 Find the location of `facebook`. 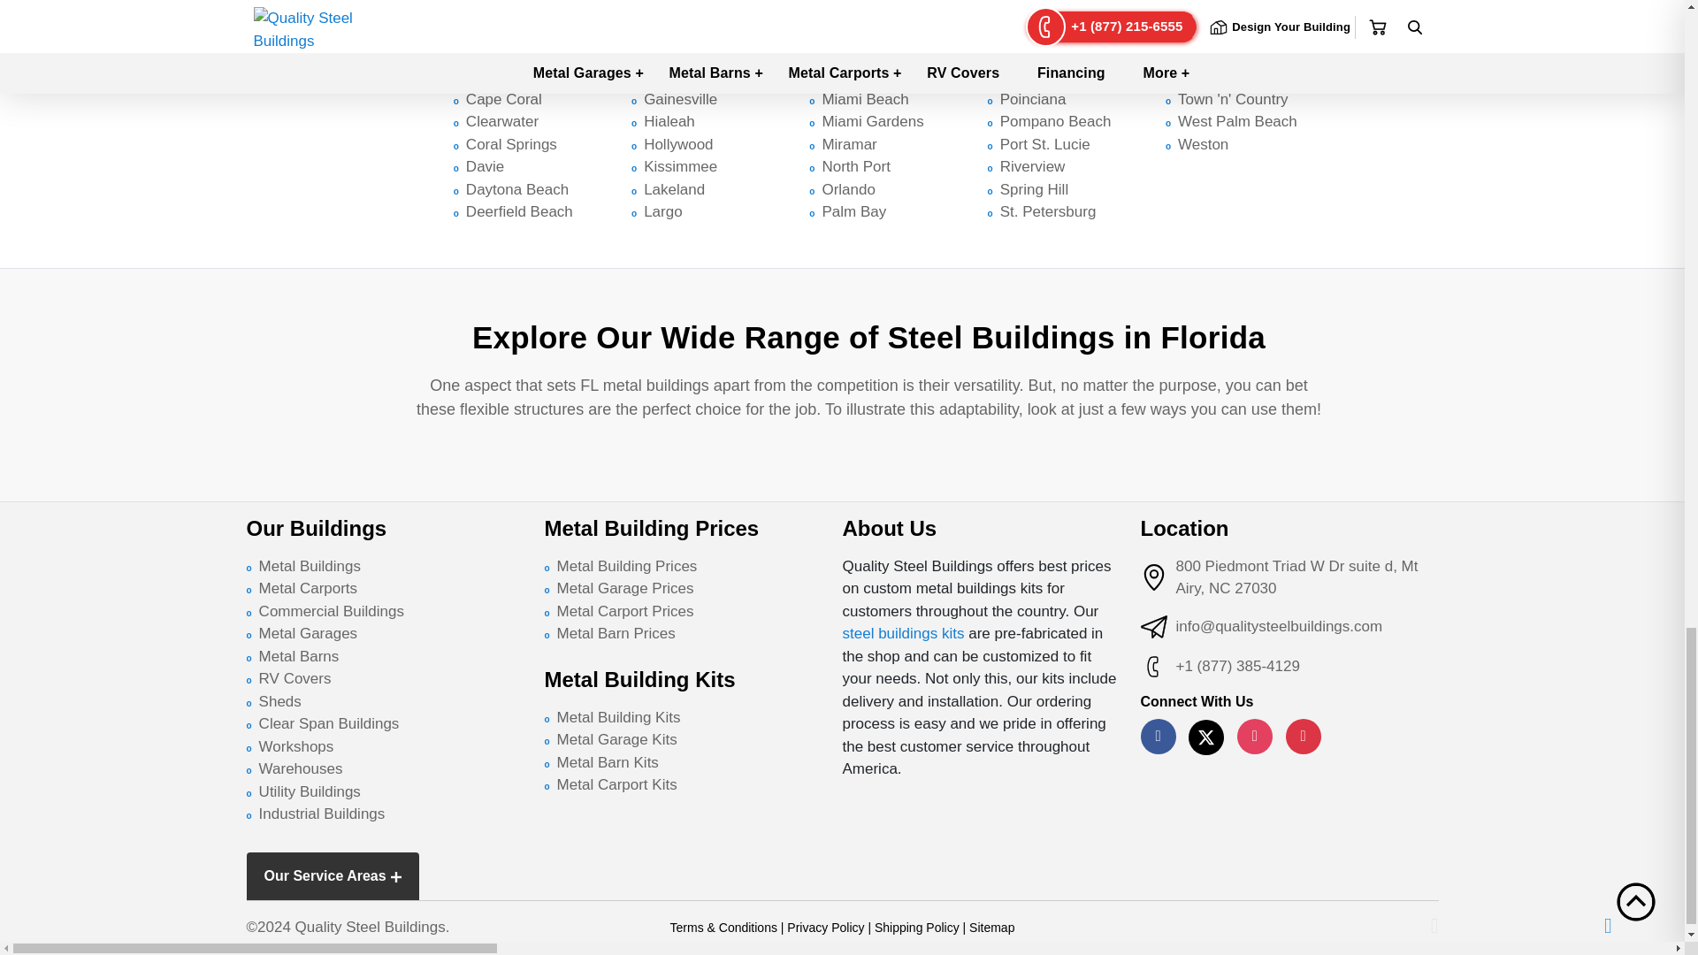

facebook is located at coordinates (1159, 737).